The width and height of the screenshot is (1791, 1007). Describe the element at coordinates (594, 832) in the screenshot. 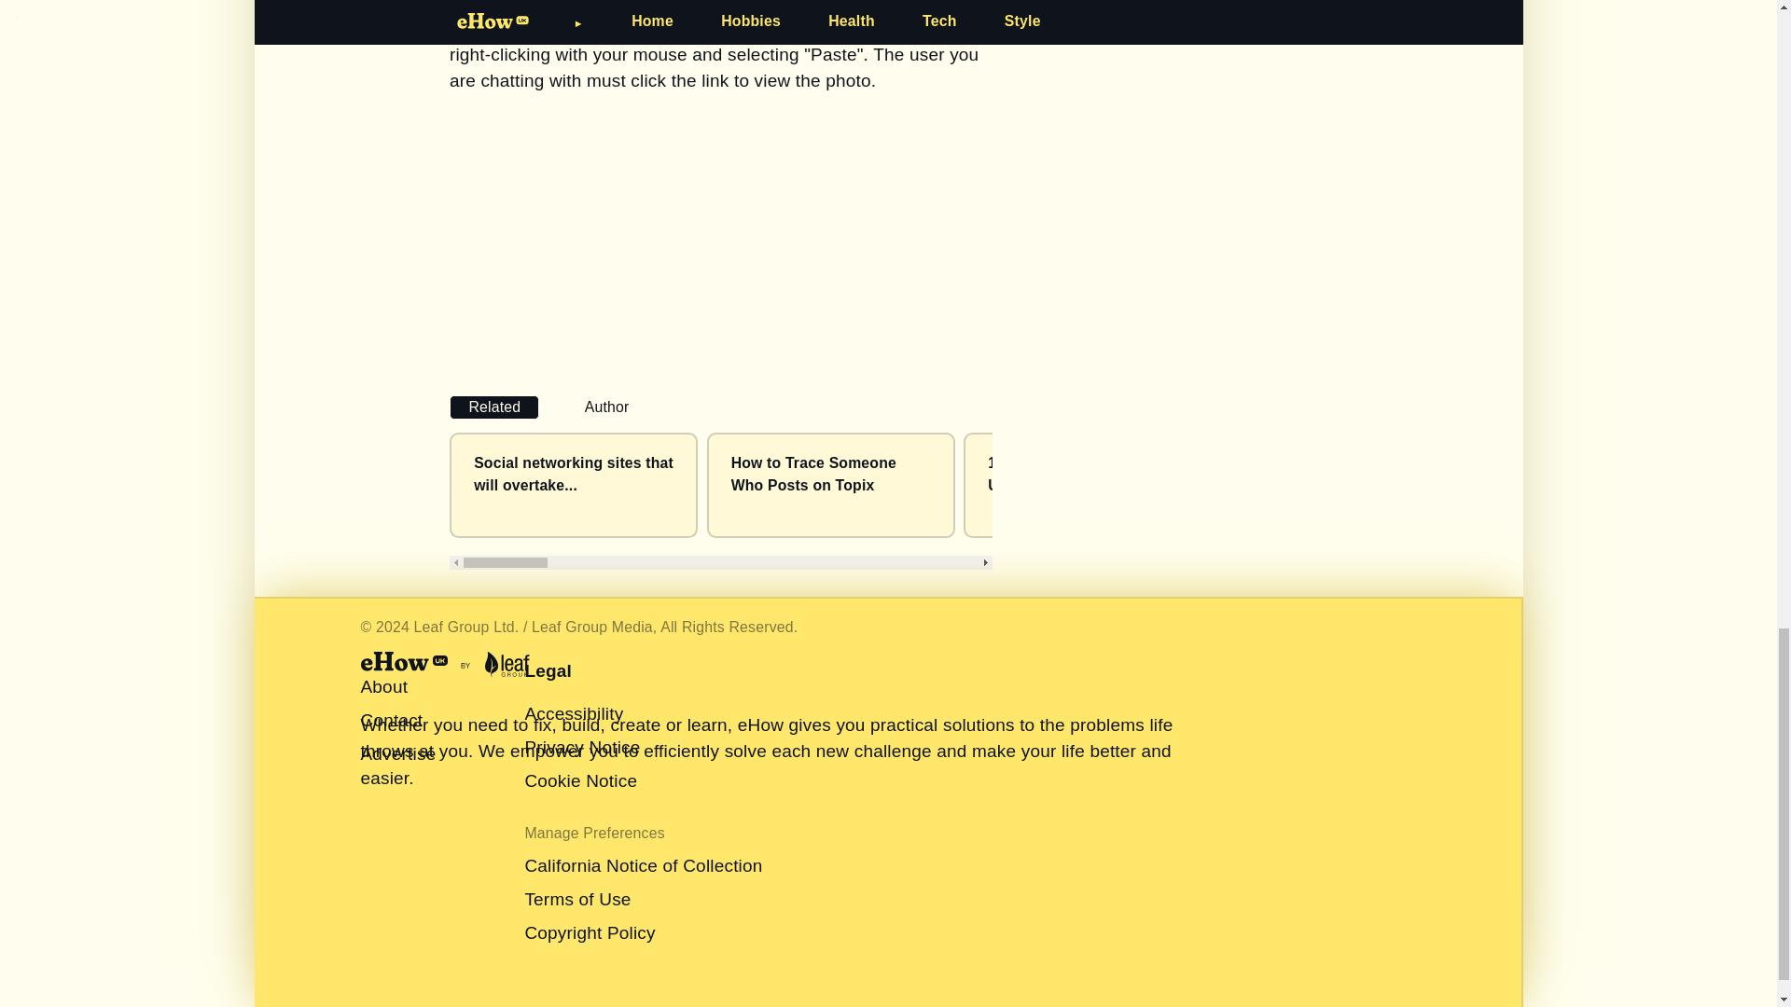

I see `Manage Preferences` at that location.